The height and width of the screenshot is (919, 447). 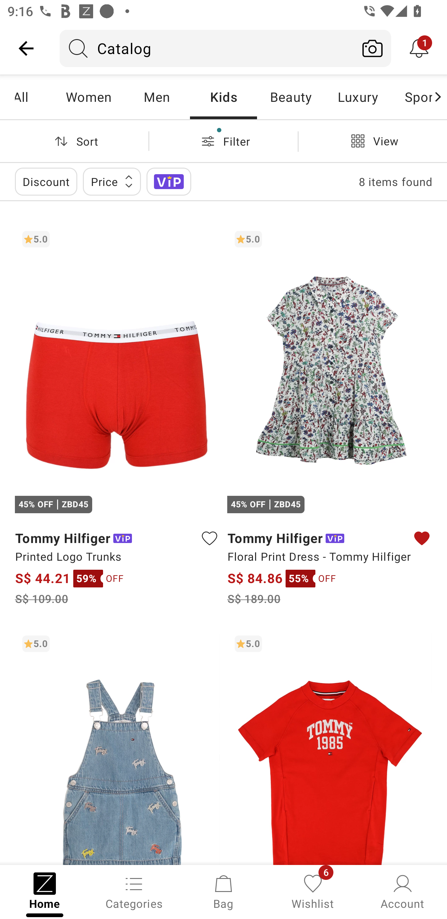 I want to click on 5.0, so click(x=330, y=746).